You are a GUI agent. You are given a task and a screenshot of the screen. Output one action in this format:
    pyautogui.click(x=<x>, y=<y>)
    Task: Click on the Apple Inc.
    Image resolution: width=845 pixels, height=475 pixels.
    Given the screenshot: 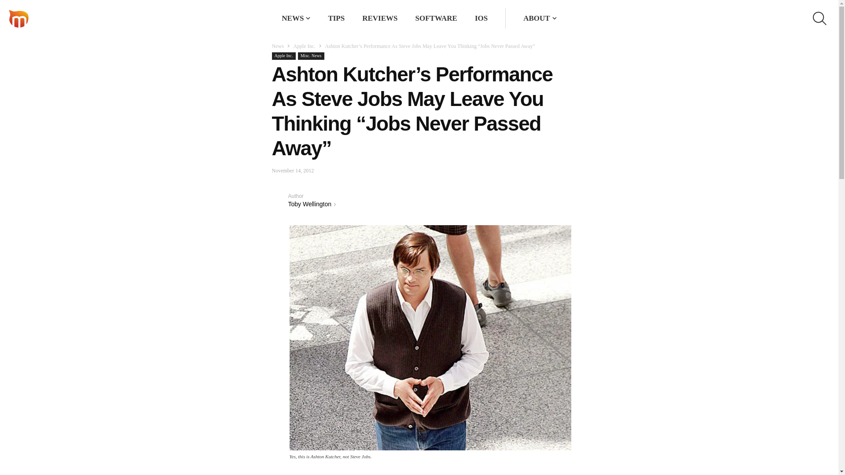 What is the action you would take?
    pyautogui.click(x=304, y=46)
    